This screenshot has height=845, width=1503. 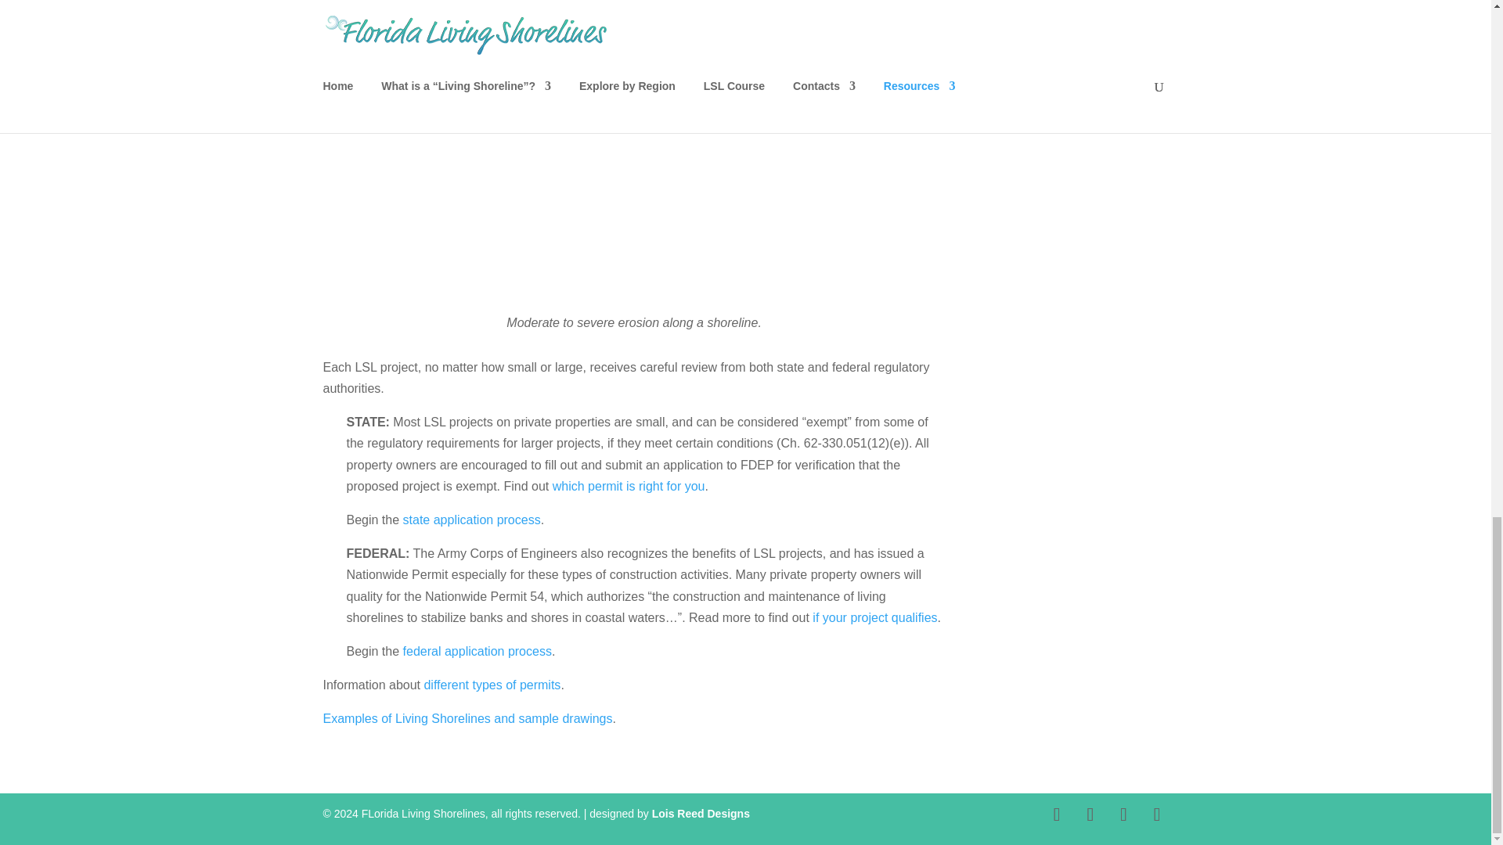 What do you see at coordinates (874, 617) in the screenshot?
I see `if your project qualifies` at bounding box center [874, 617].